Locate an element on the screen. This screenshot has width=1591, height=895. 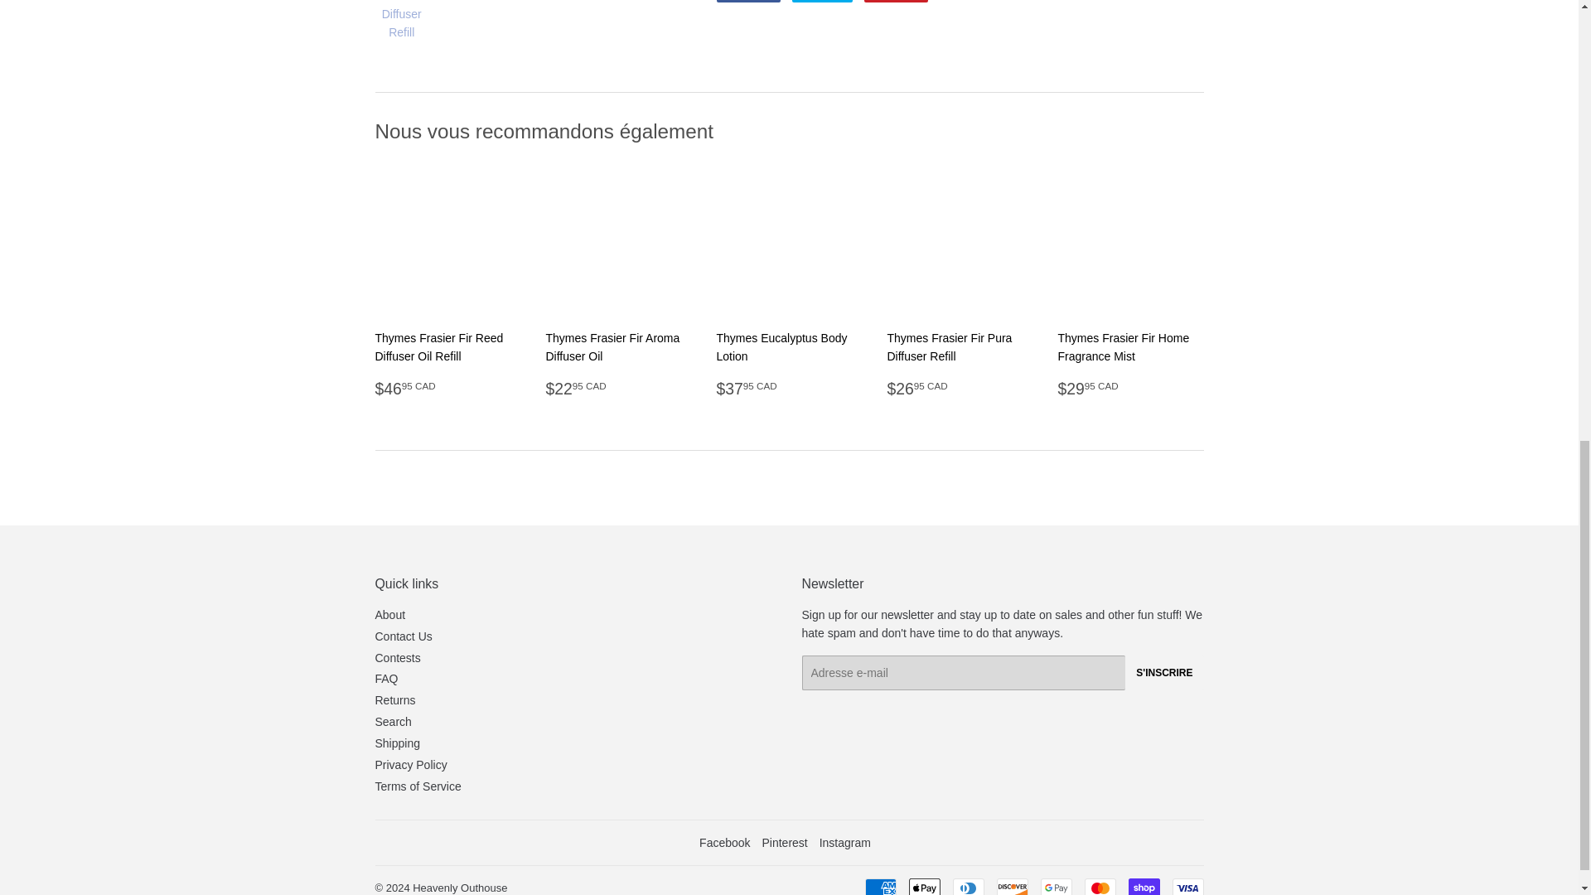
Apple Pay is located at coordinates (924, 887).